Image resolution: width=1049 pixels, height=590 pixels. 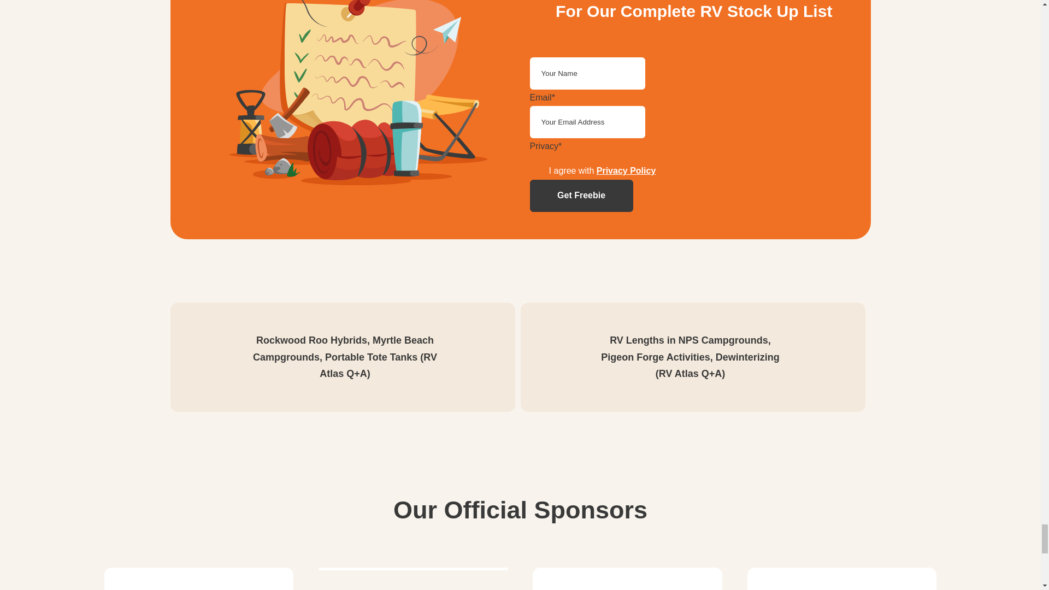 What do you see at coordinates (581, 196) in the screenshot?
I see `Get Freebie` at bounding box center [581, 196].